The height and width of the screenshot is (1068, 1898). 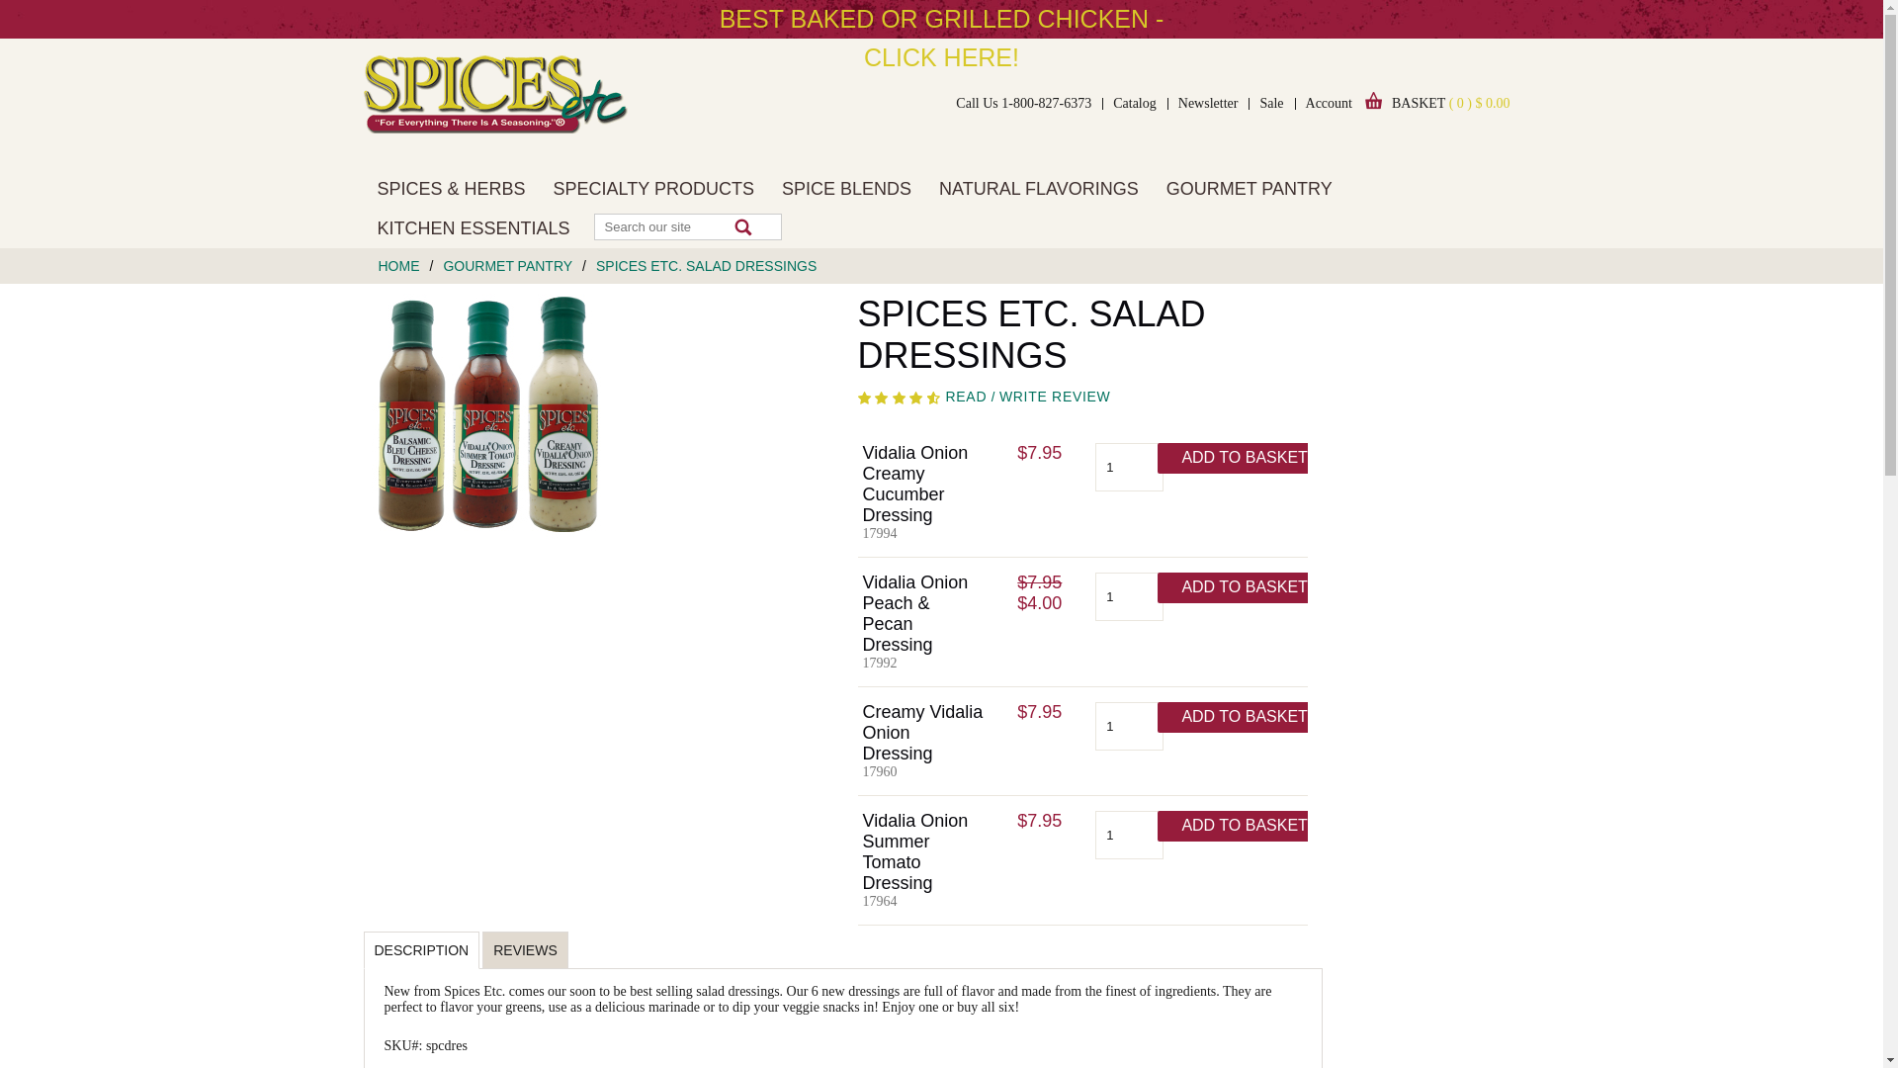 What do you see at coordinates (1244, 587) in the screenshot?
I see `ADD TO BASKET` at bounding box center [1244, 587].